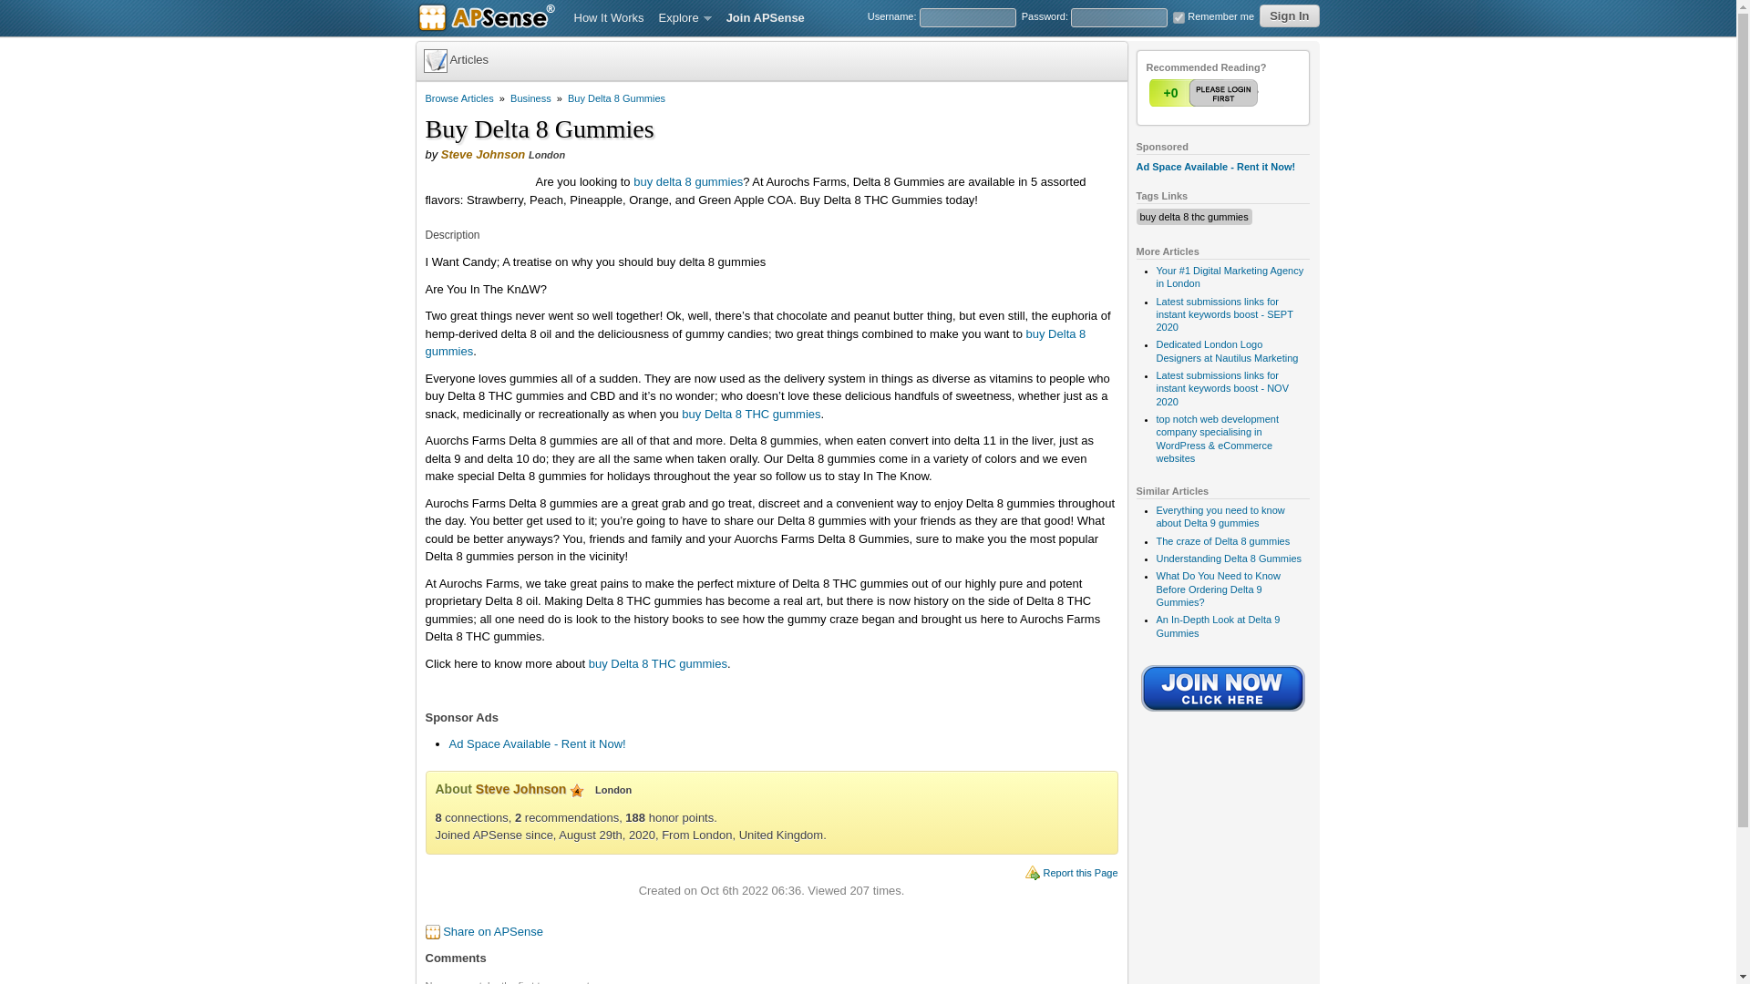 Image resolution: width=1750 pixels, height=984 pixels. What do you see at coordinates (658, 663) in the screenshot?
I see `buy Delta 8 THC gummies` at bounding box center [658, 663].